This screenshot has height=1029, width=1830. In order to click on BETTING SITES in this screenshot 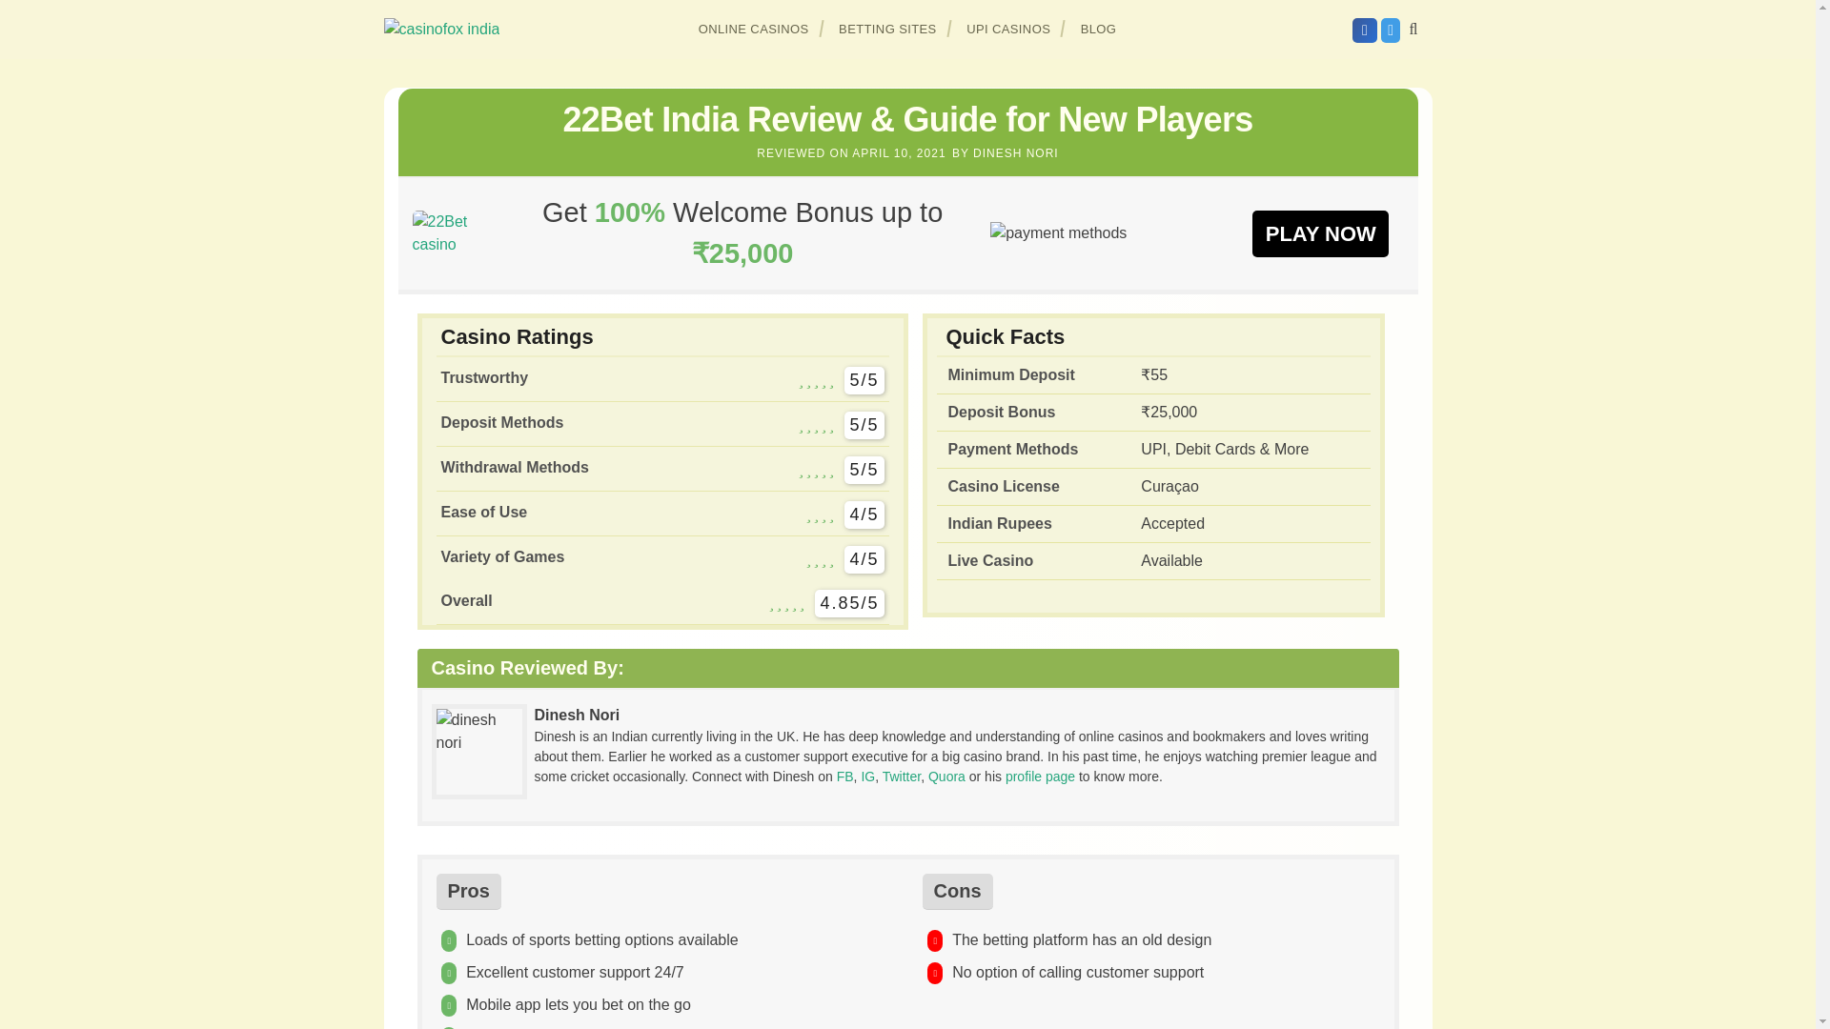, I will do `click(888, 29)`.